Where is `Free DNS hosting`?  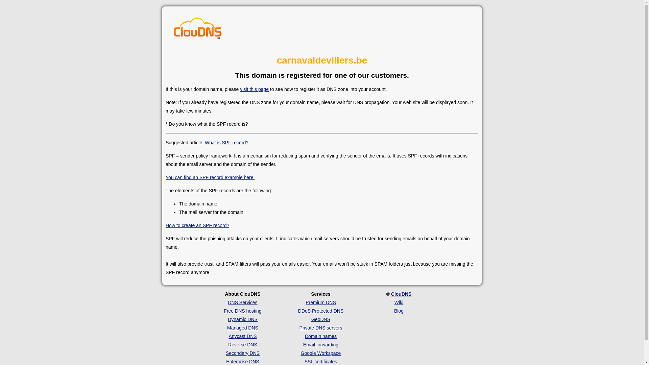
Free DNS hosting is located at coordinates (243, 311).